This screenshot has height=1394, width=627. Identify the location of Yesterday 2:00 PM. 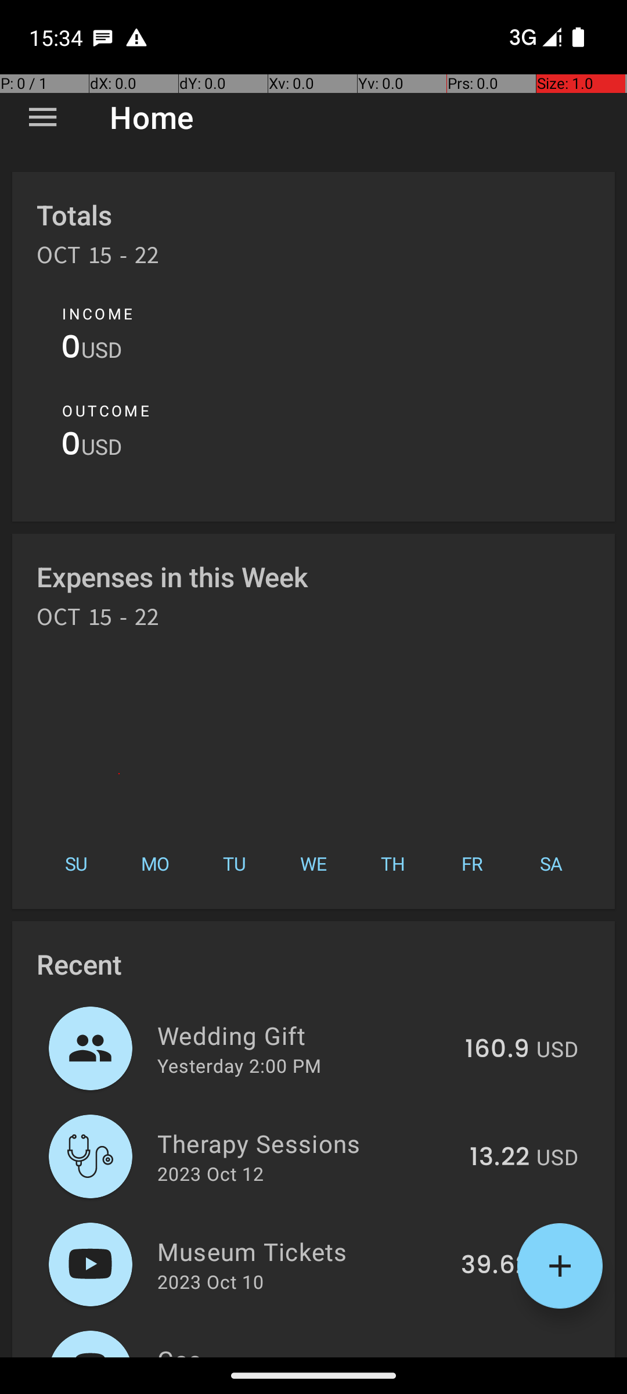
(239, 1065).